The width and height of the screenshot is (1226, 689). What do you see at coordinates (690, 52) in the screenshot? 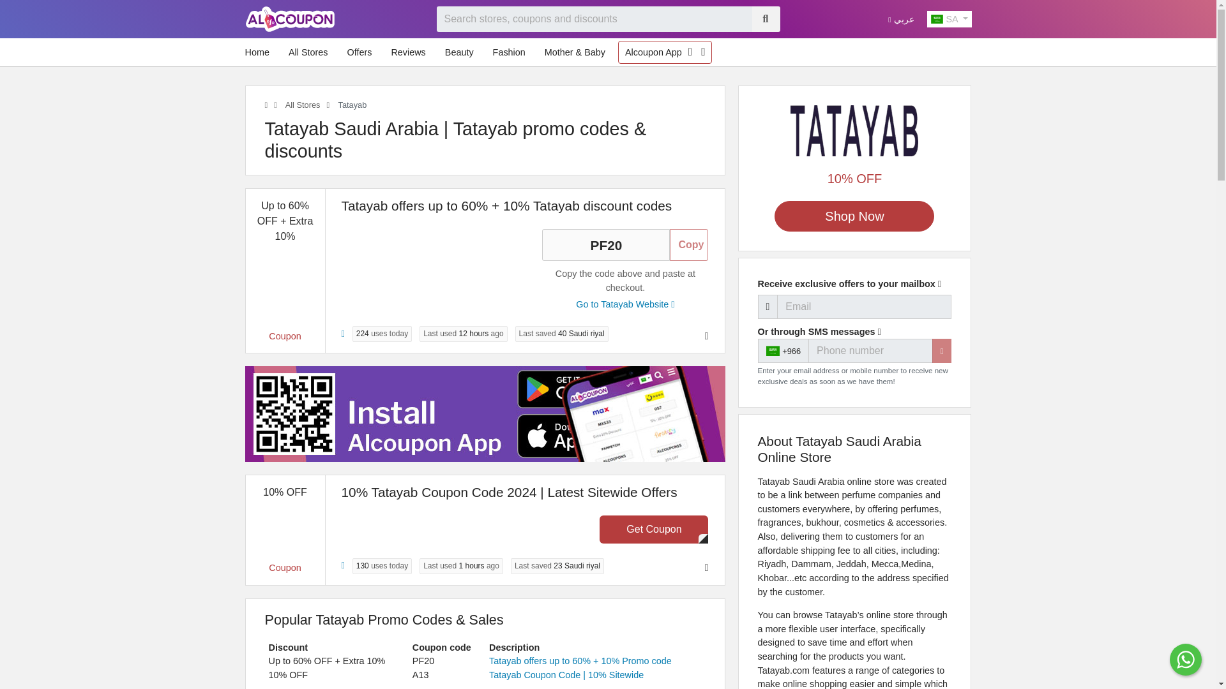
I see `Coupons App on Google Play` at bounding box center [690, 52].